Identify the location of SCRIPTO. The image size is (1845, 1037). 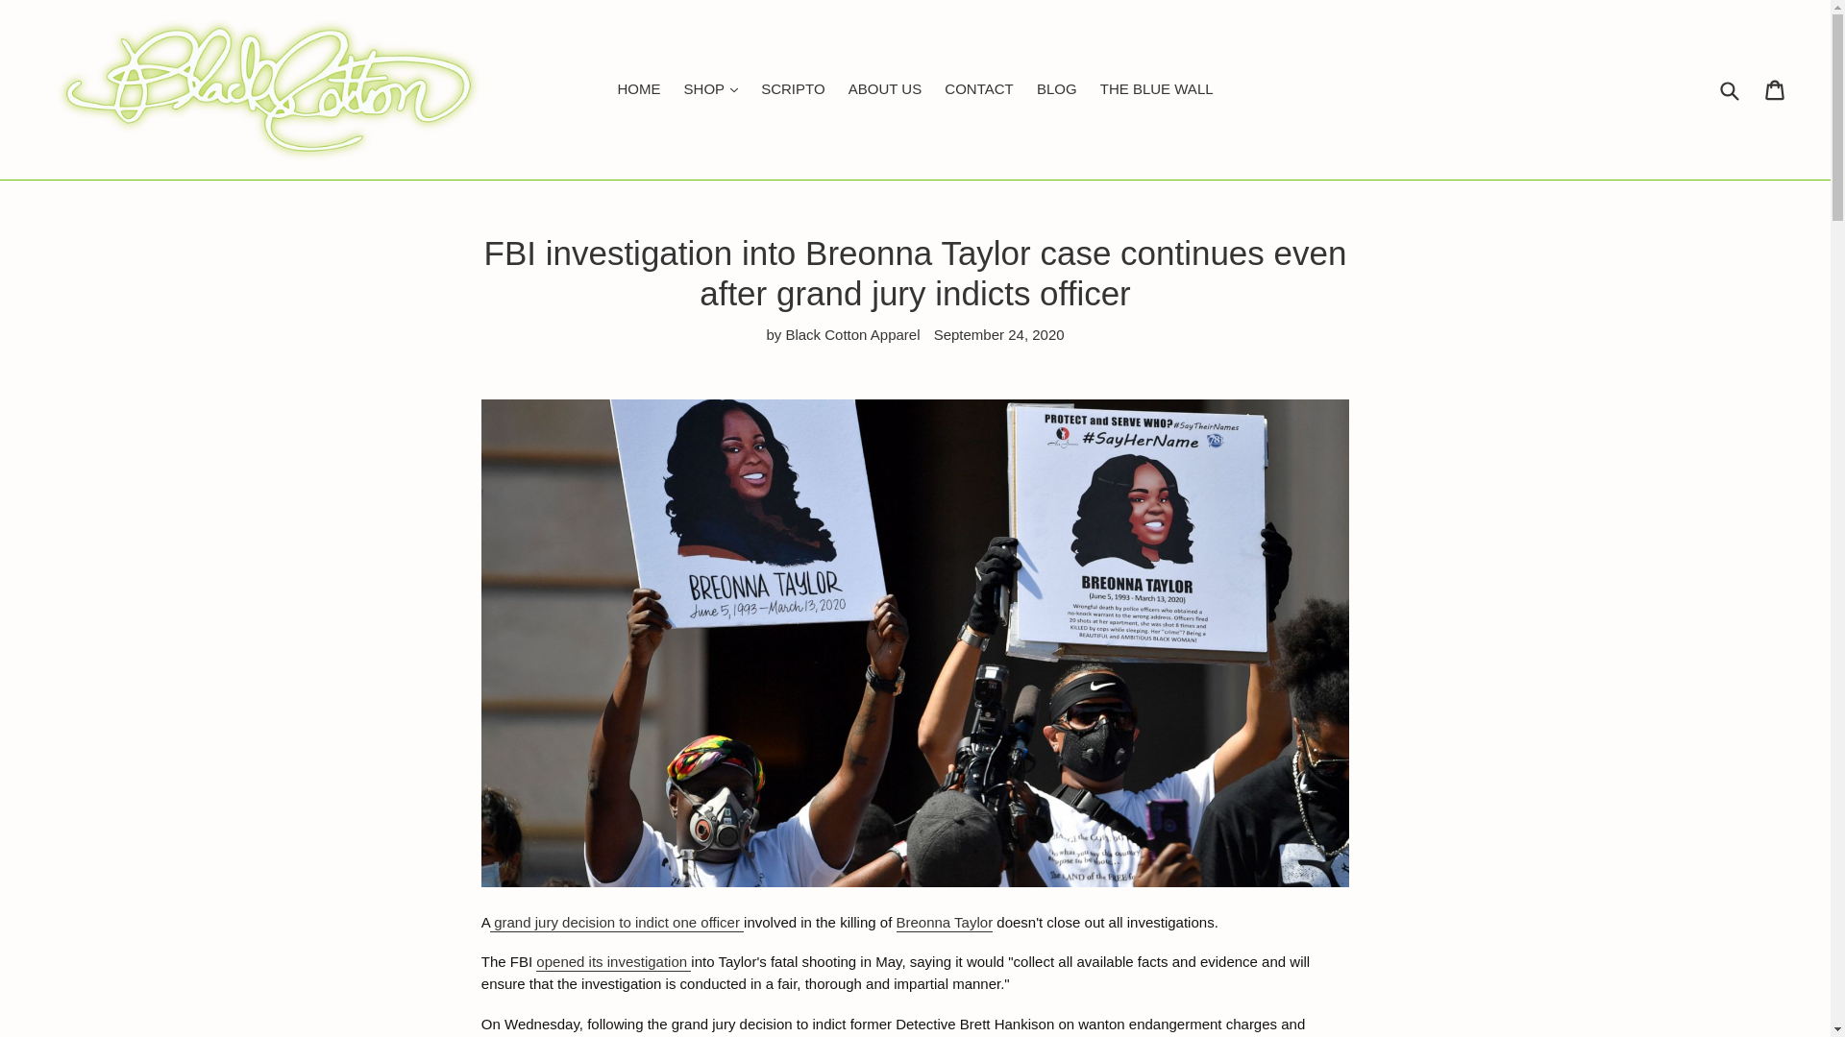
(792, 89).